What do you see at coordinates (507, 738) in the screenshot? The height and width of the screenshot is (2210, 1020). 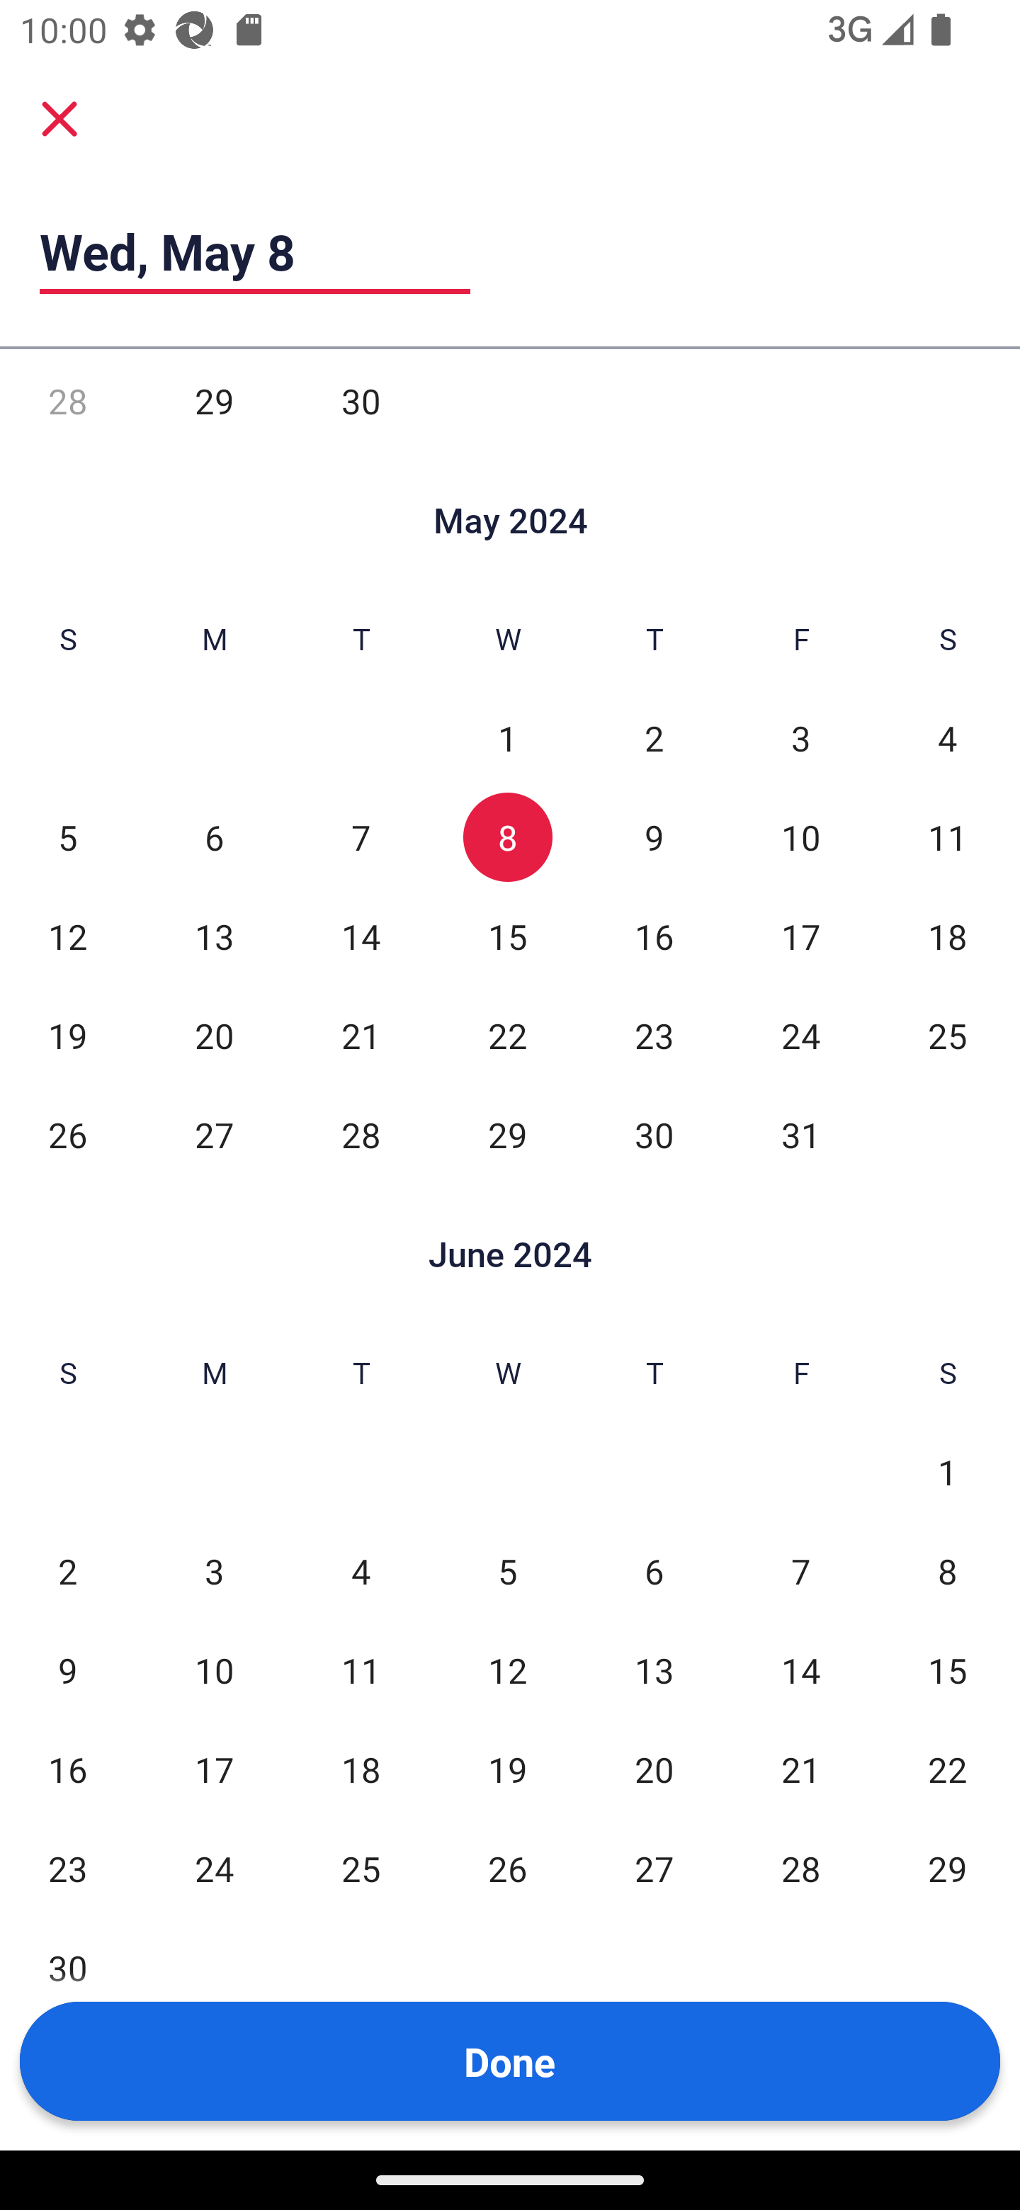 I see `1 Wed, May 1, Not Selected` at bounding box center [507, 738].